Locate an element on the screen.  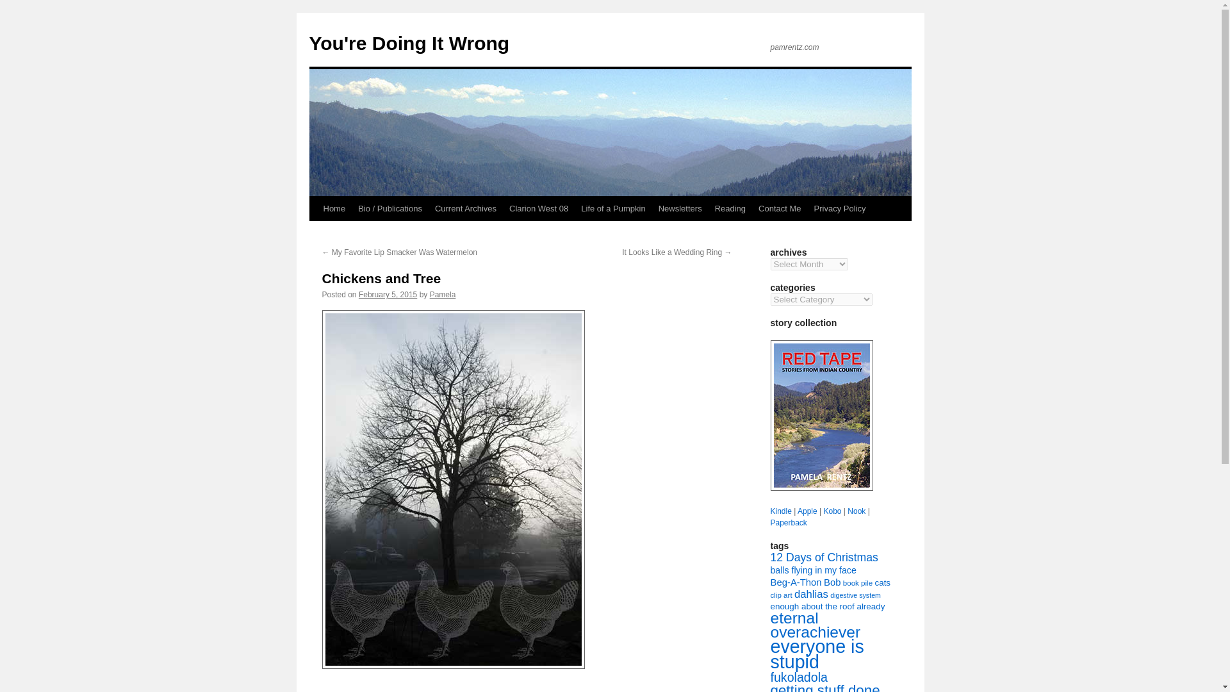
February 5, 2015 is located at coordinates (388, 294).